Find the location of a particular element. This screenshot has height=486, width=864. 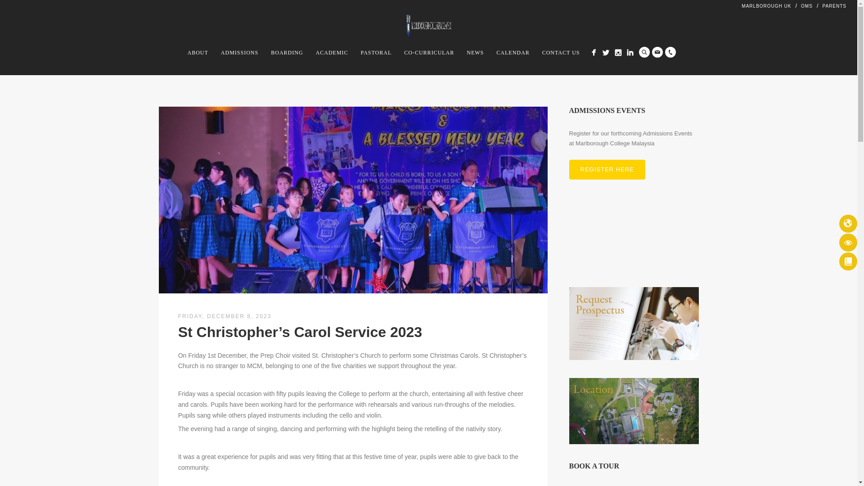

BOARDING is located at coordinates (287, 52).